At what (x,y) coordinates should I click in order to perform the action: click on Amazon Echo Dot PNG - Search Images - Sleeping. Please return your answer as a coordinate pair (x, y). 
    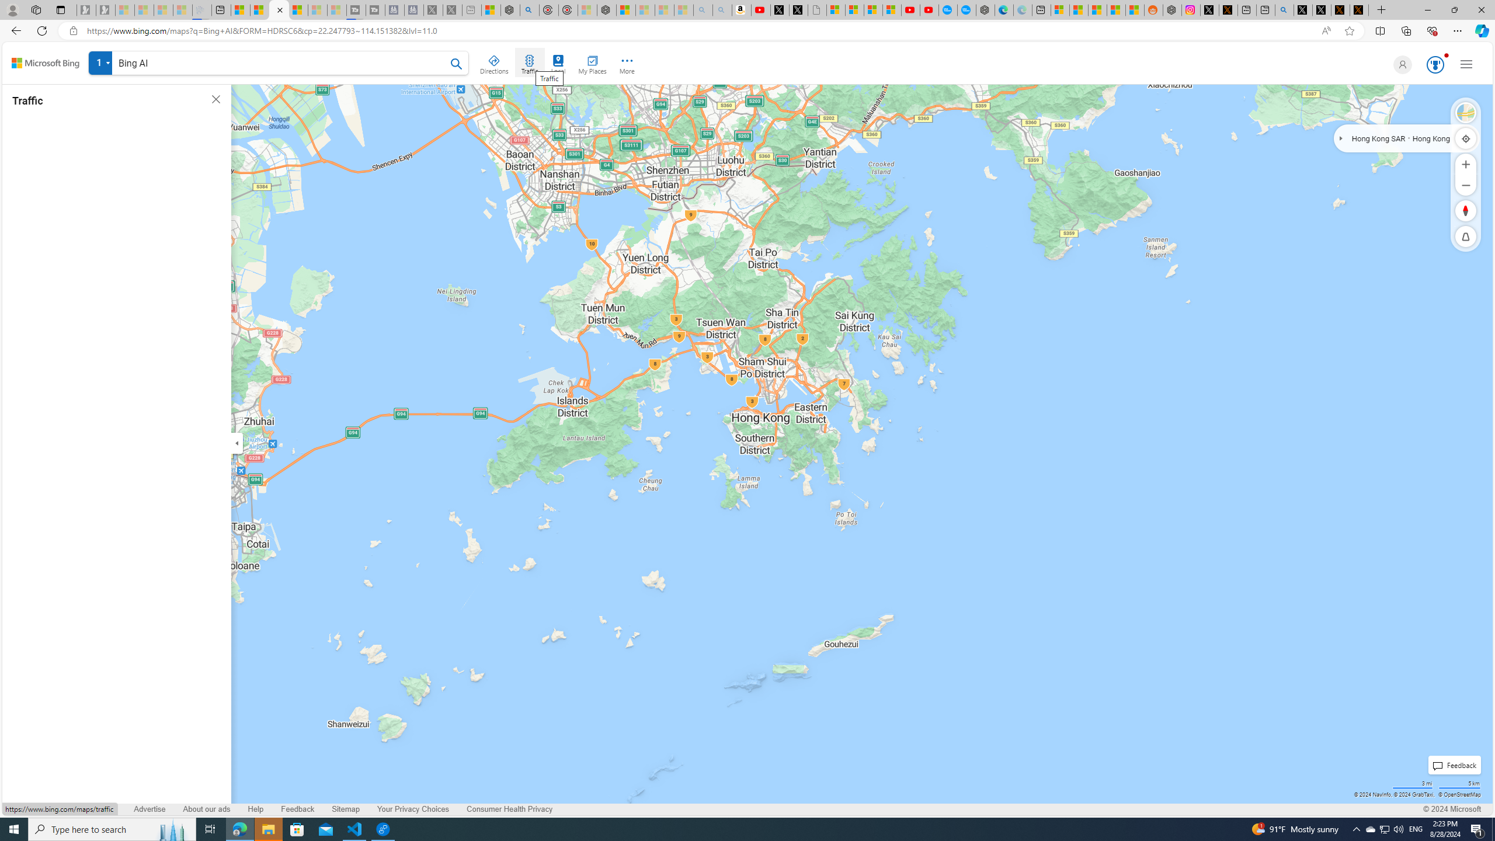
    Looking at the image, I should click on (722, 10).